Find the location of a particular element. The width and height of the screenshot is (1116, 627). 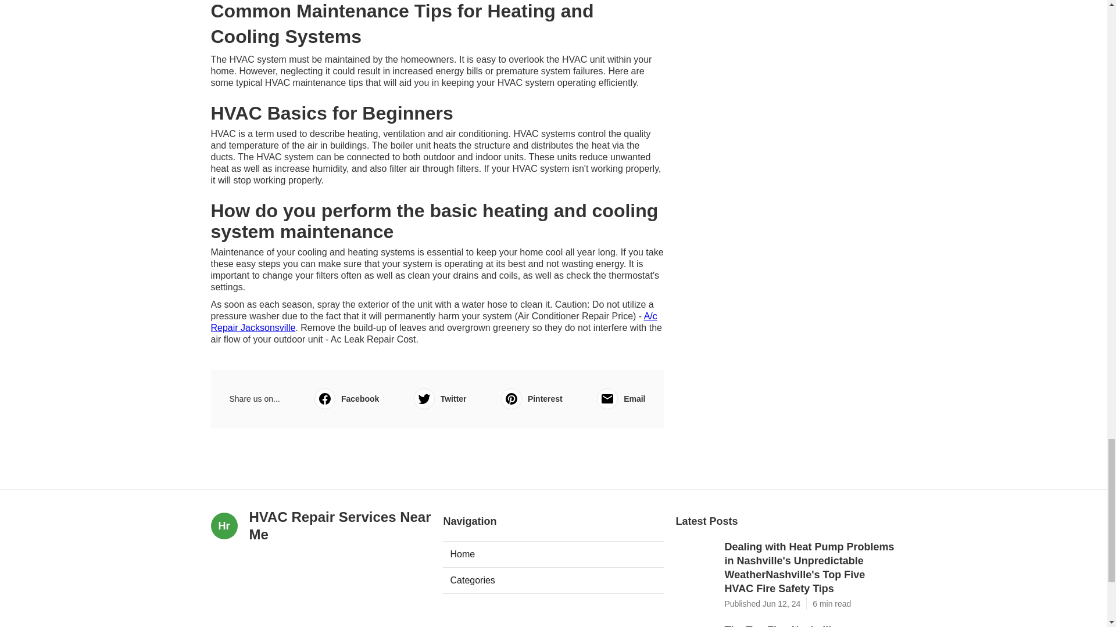

Email is located at coordinates (621, 398).